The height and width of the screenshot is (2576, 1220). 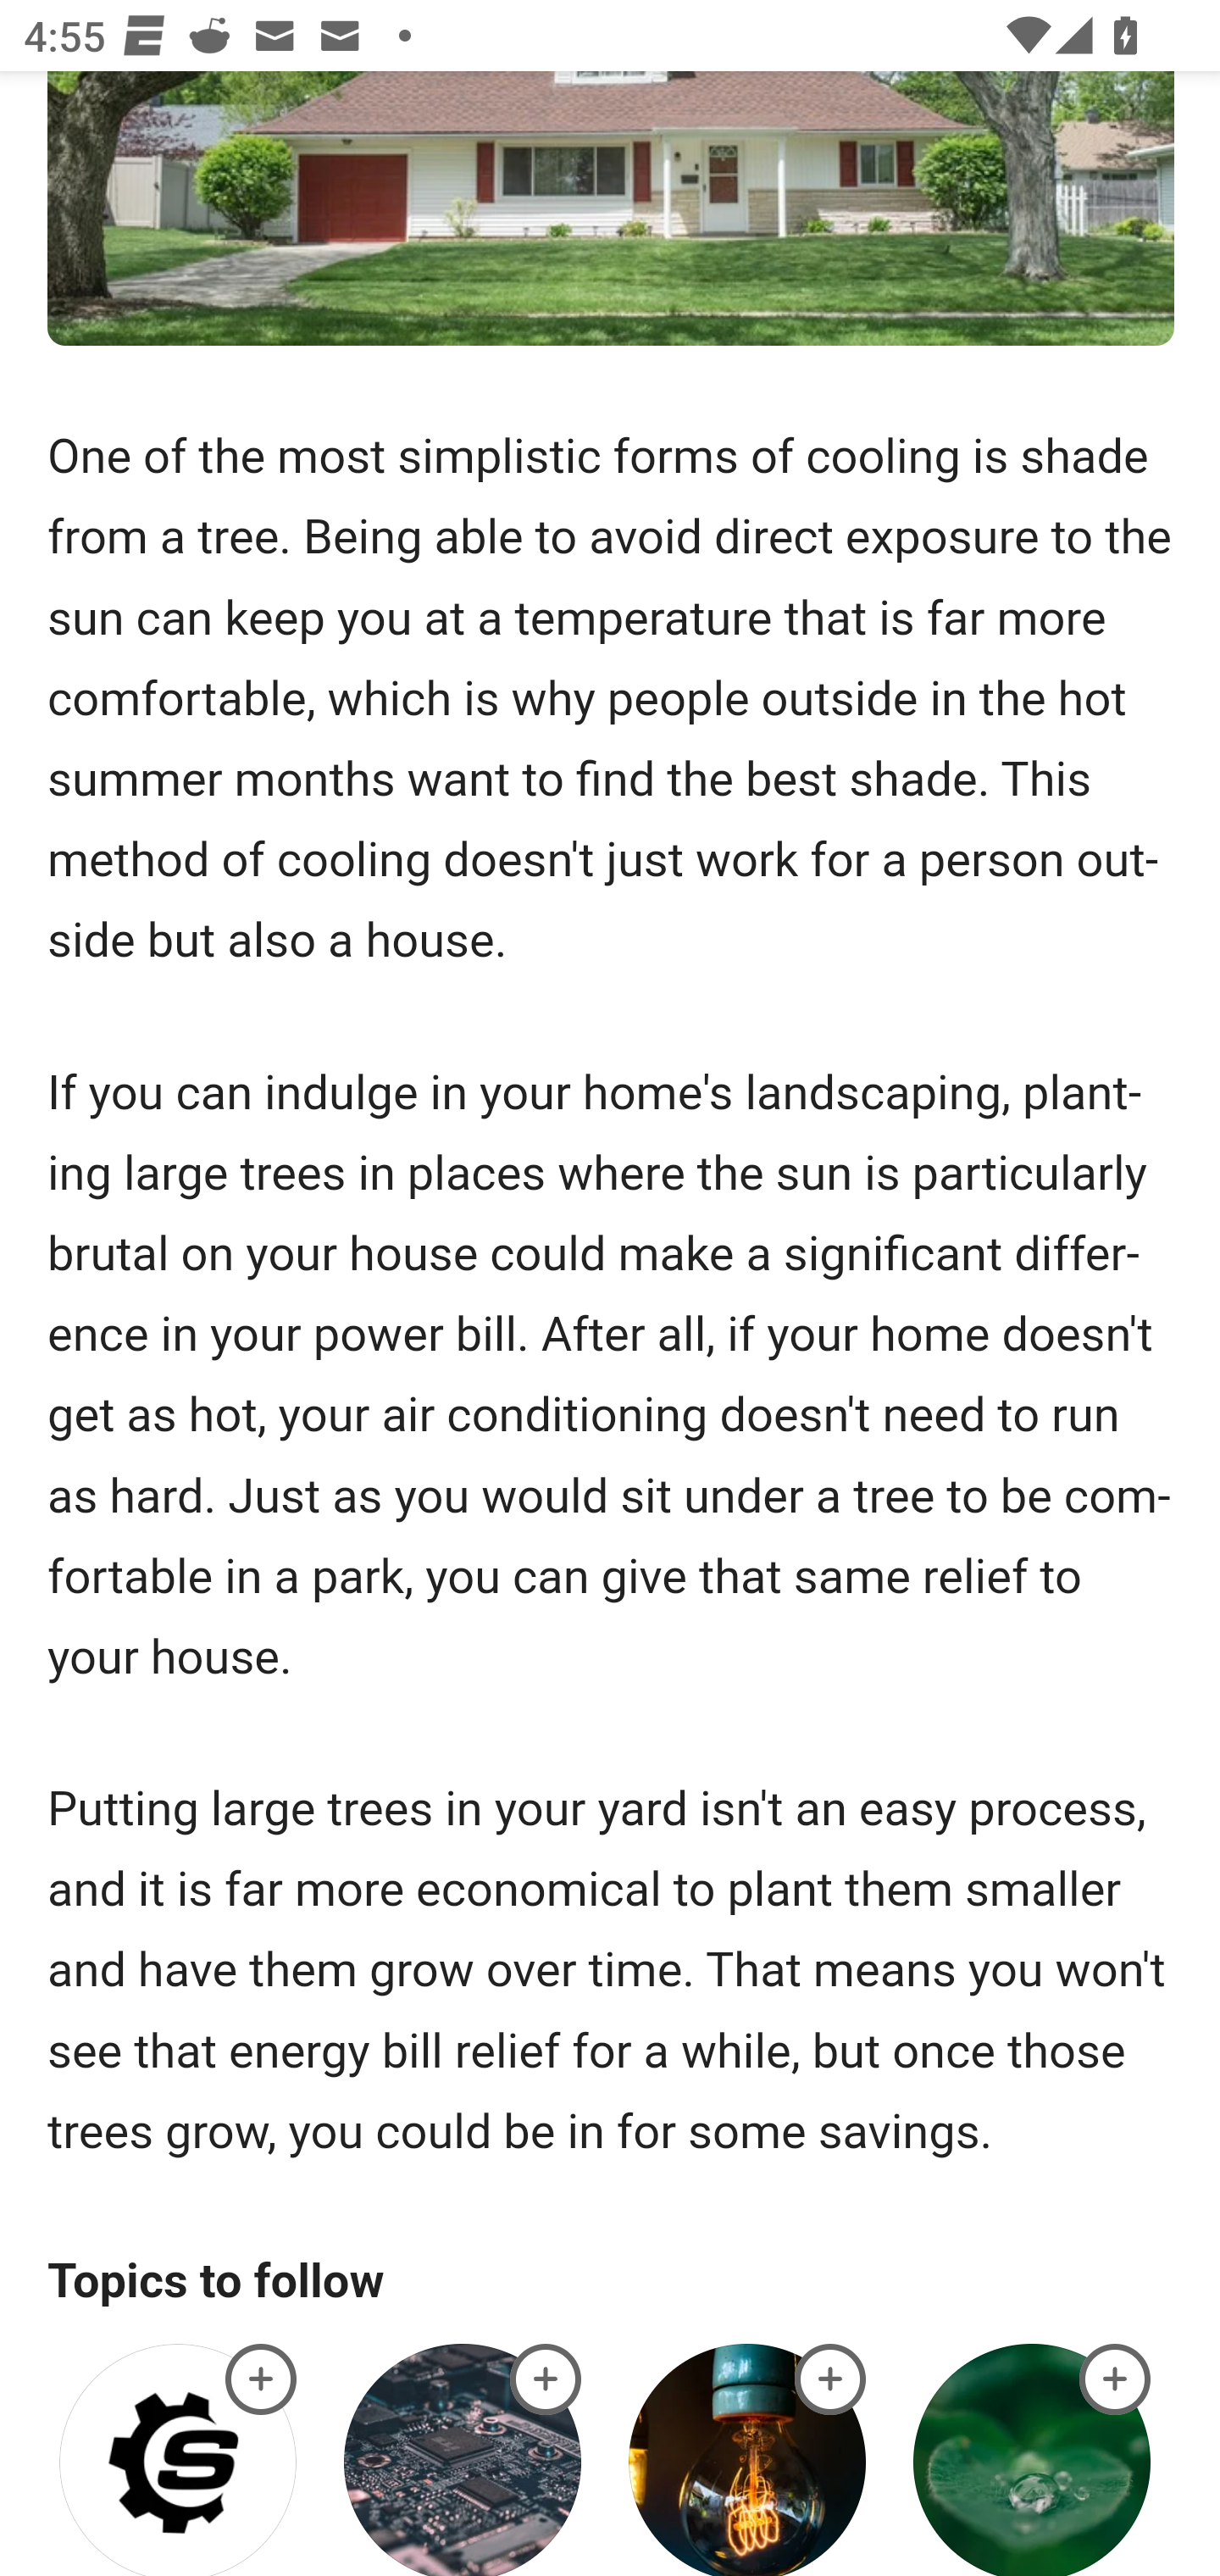 I want to click on best-solar-panel-substitutes-home-energy-savings, so click(x=546, y=2379).